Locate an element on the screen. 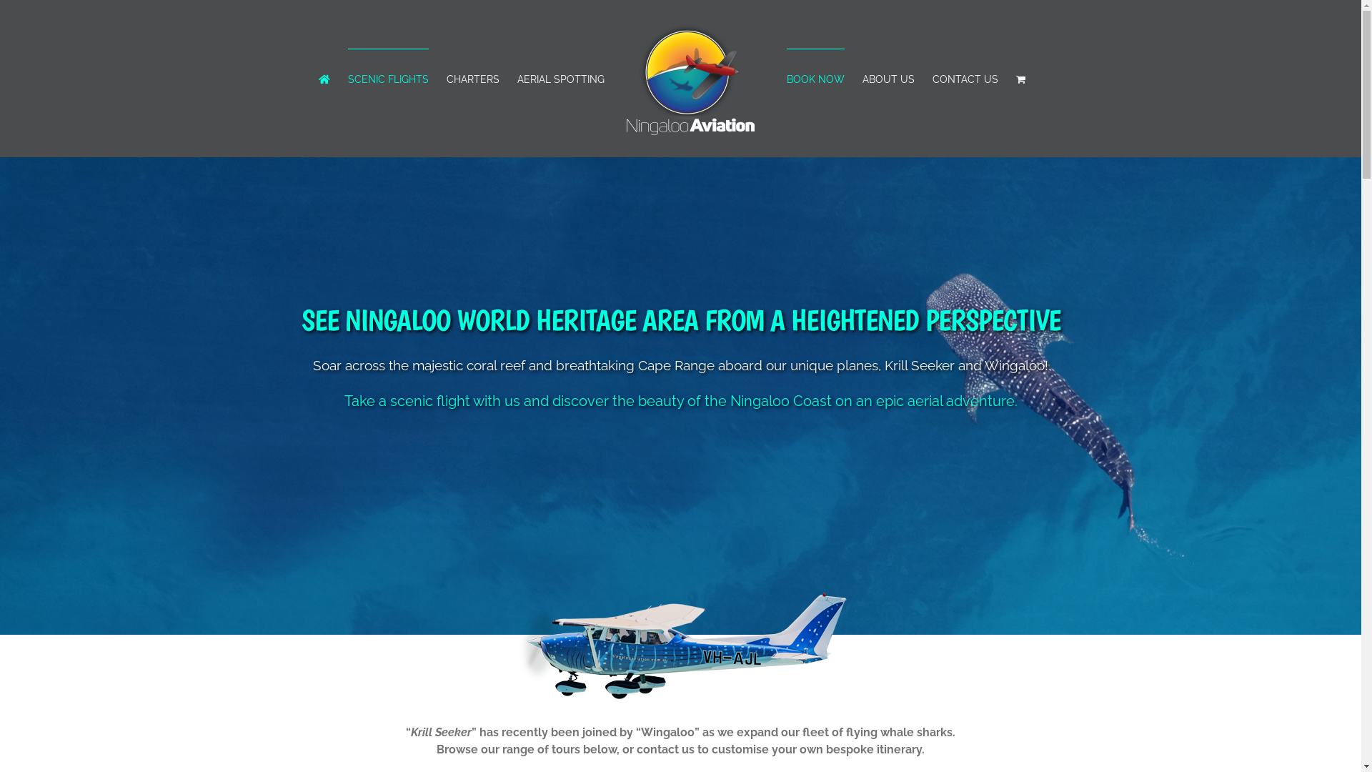 The height and width of the screenshot is (772, 1372). SCENIC FLIGHTS is located at coordinates (387, 79).